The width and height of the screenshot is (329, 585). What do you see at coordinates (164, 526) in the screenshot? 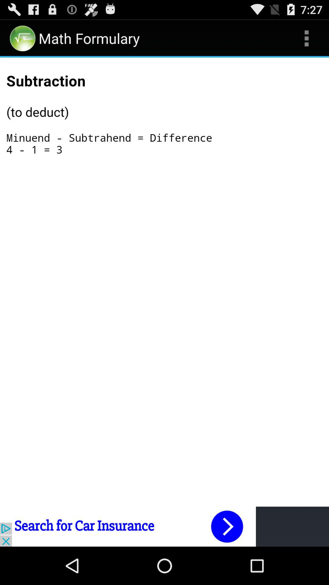
I see `advertisement` at bounding box center [164, 526].